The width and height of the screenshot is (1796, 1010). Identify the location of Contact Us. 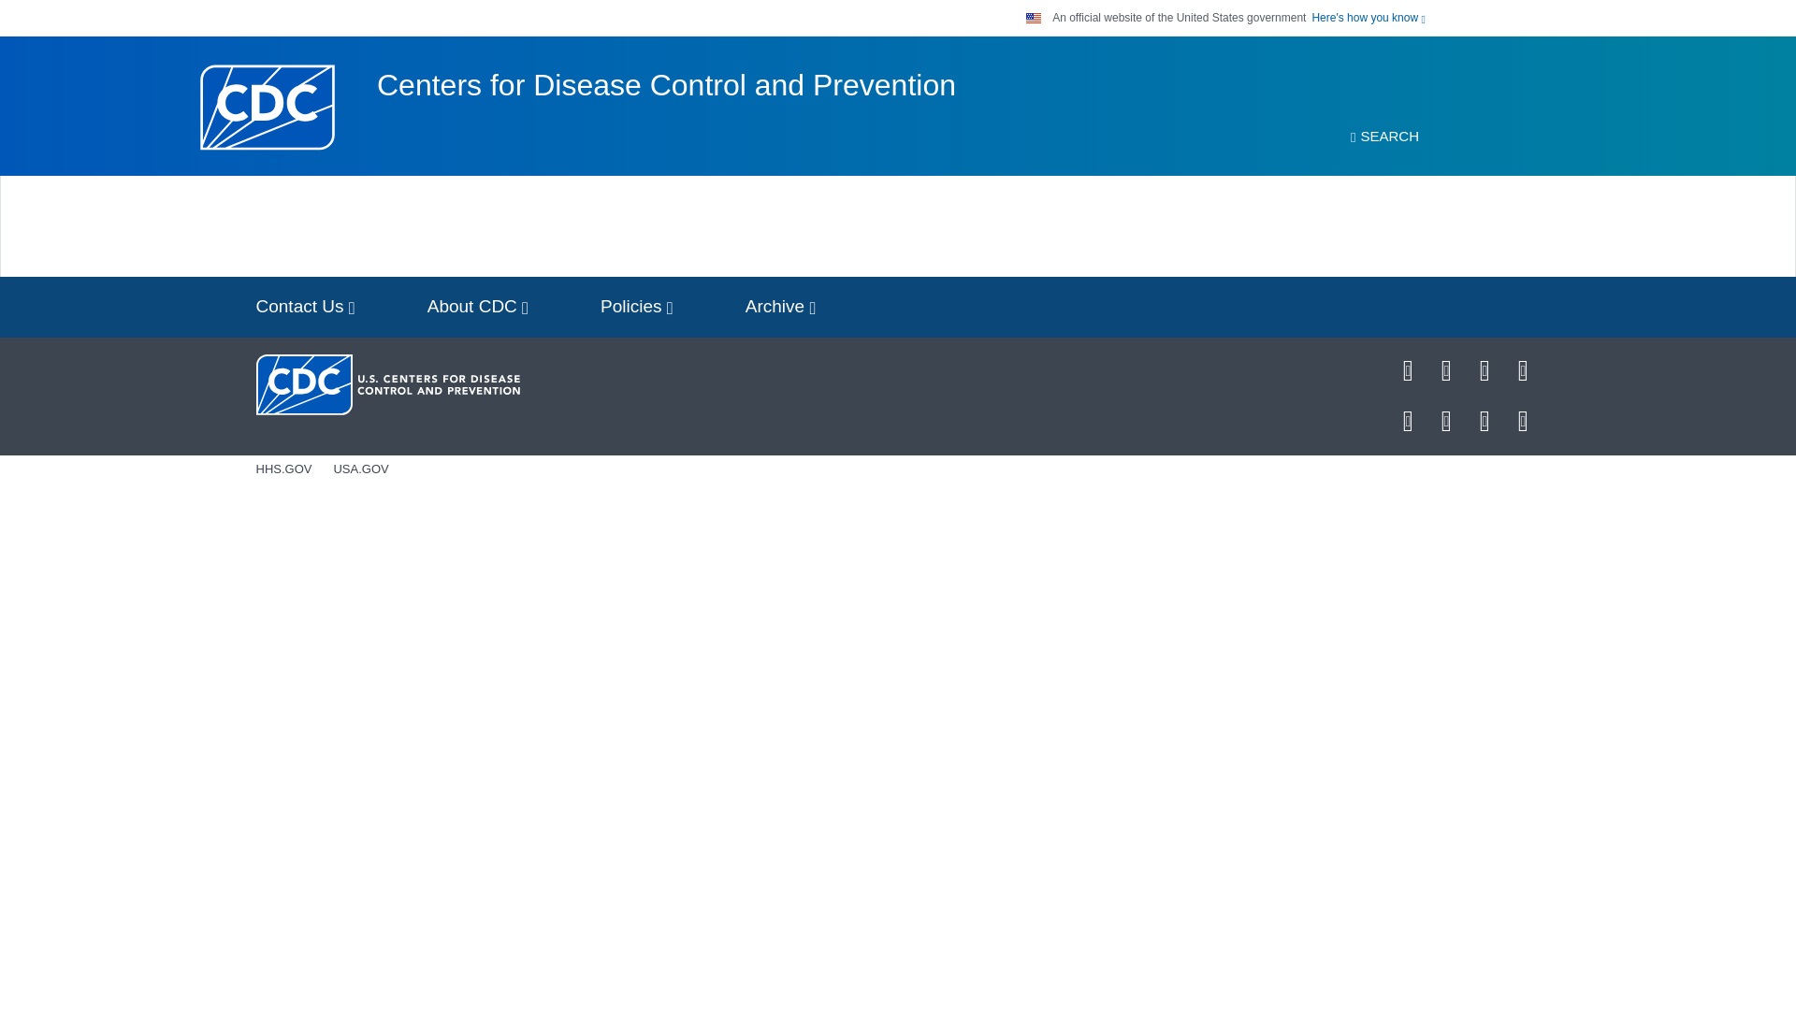
(305, 307).